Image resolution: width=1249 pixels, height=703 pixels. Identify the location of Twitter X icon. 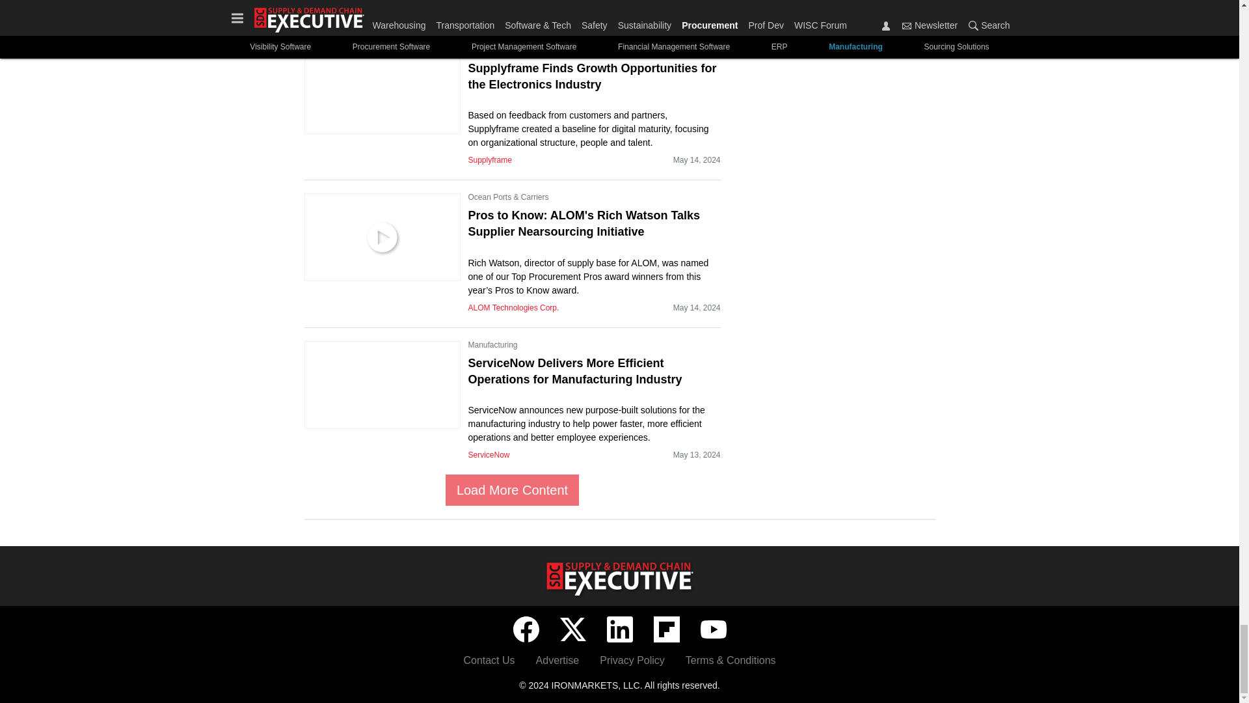
(572, 629).